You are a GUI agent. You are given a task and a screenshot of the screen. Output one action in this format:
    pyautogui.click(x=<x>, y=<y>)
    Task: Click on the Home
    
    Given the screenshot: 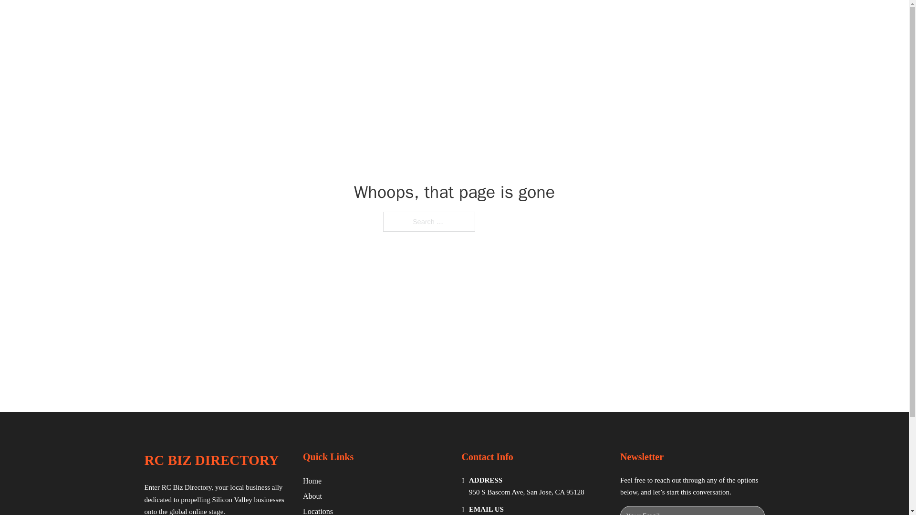 What is the action you would take?
    pyautogui.click(x=312, y=481)
    